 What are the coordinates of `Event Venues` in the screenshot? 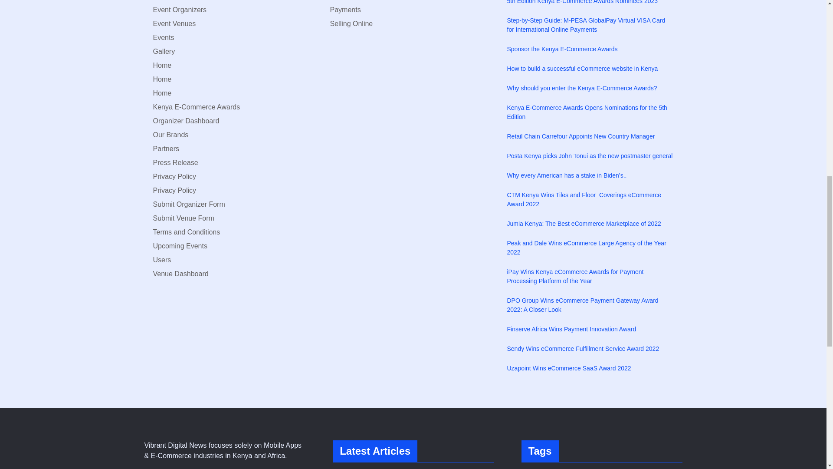 It's located at (174, 23).